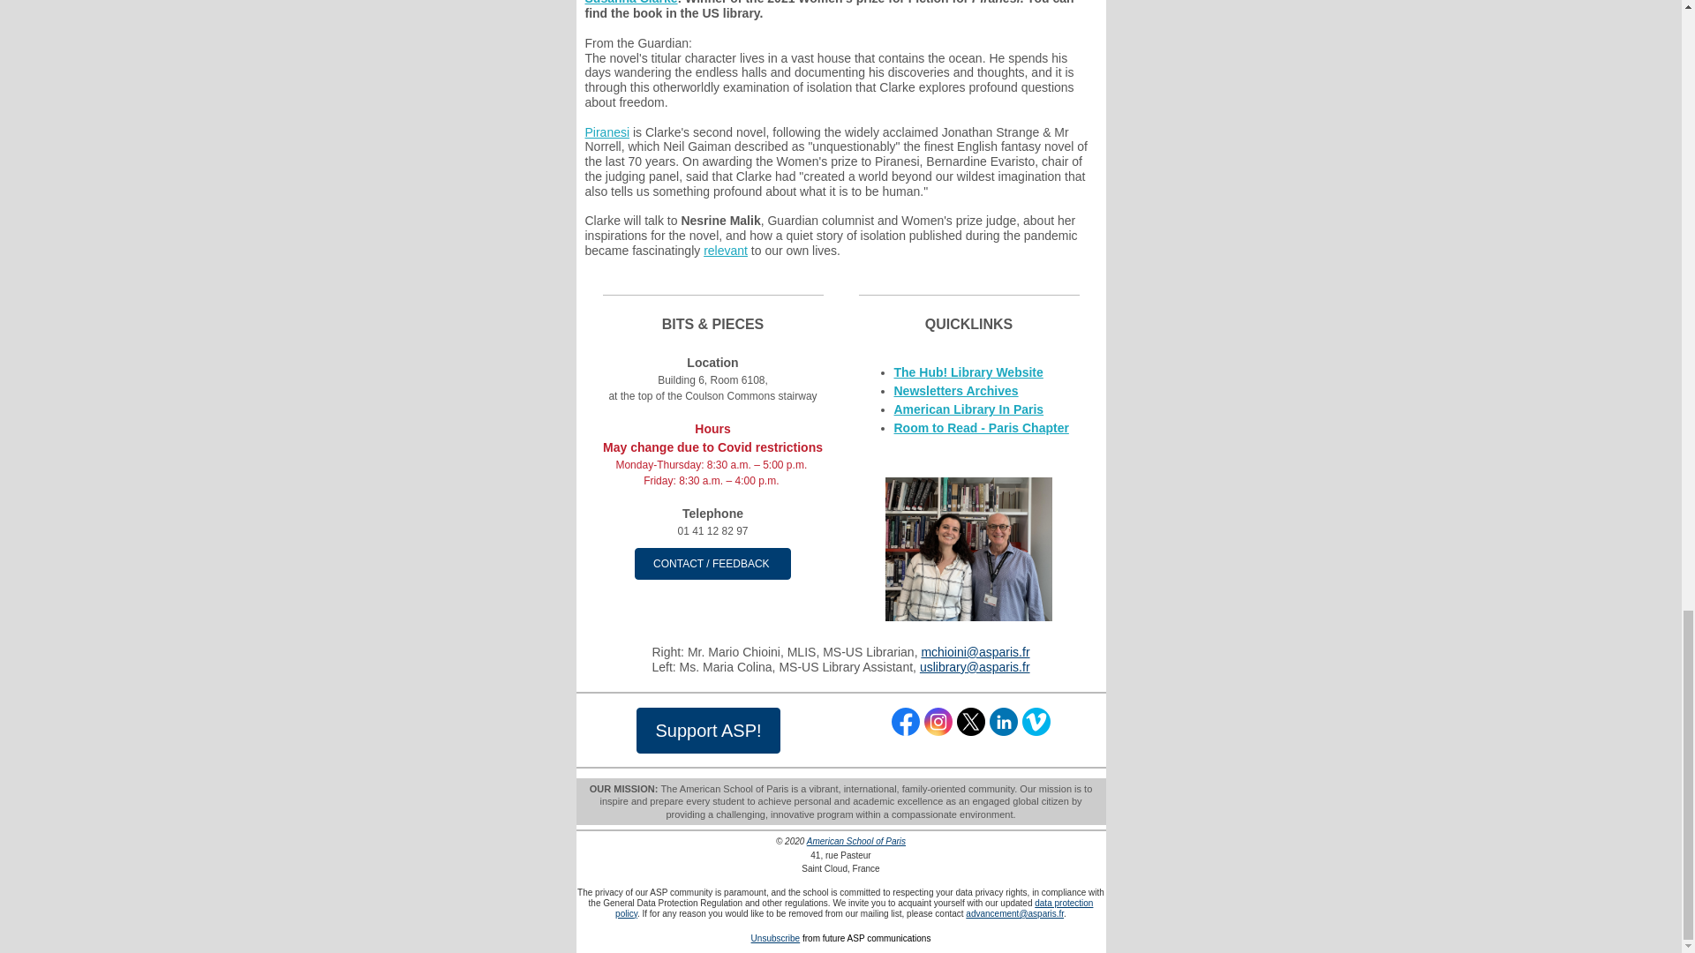 This screenshot has height=953, width=1695. Describe the element at coordinates (708, 731) in the screenshot. I see `Support ASP!` at that location.